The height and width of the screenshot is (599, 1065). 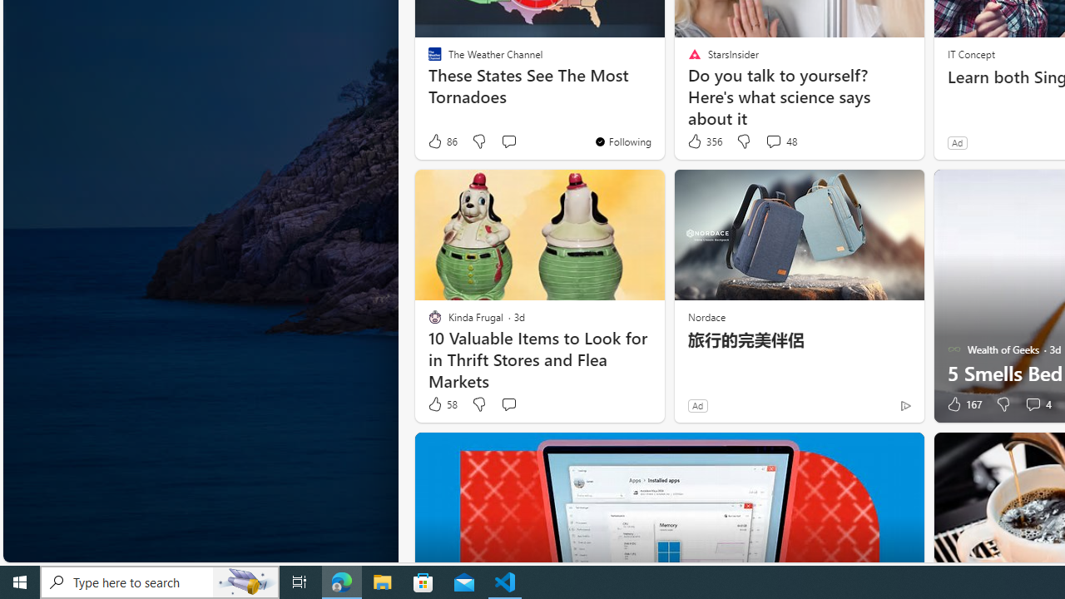 I want to click on View comments 4 Comment, so click(x=1038, y=404).